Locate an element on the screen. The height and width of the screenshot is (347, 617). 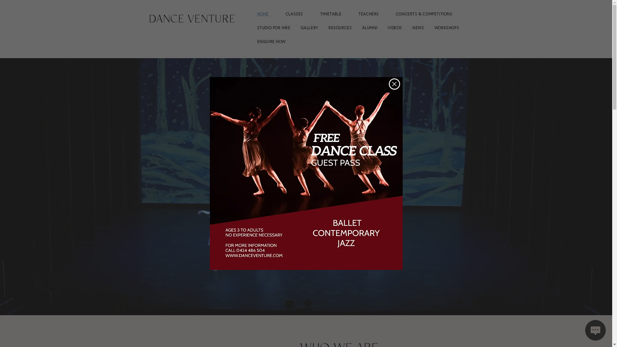
NEWS is located at coordinates (419, 28).